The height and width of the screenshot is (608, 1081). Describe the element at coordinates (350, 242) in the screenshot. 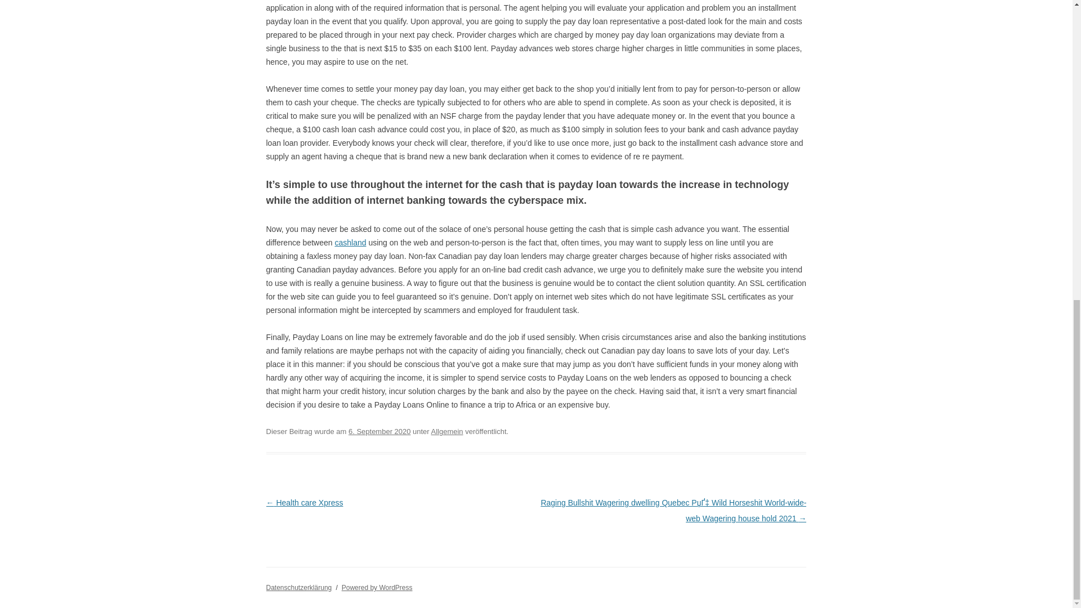

I see `cashland` at that location.